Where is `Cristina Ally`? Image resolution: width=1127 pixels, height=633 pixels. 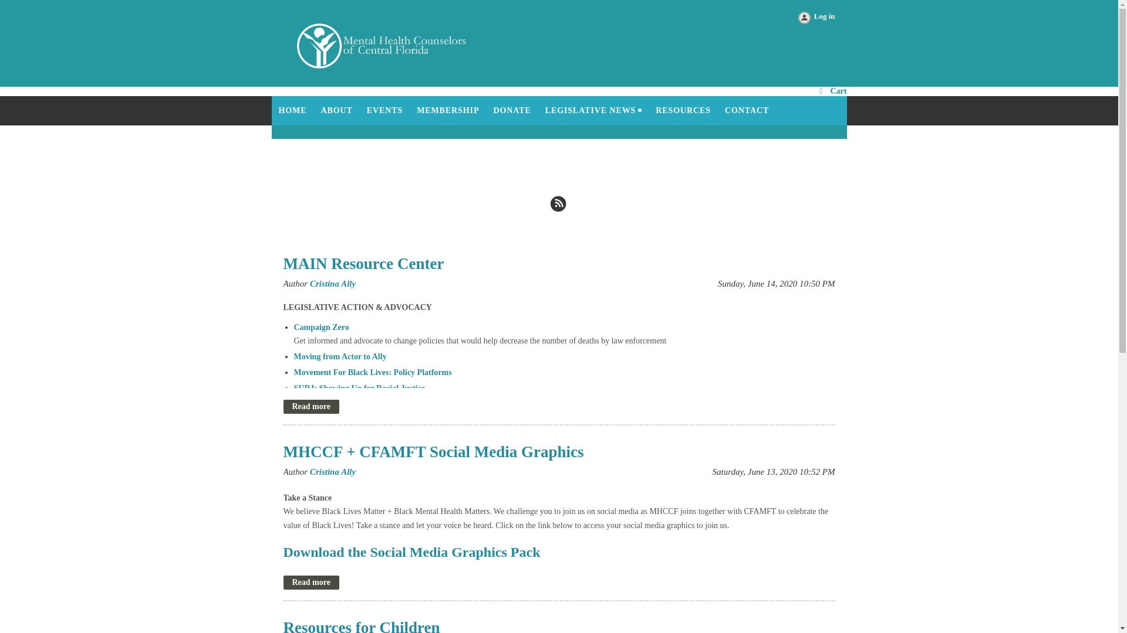
Cristina Ally is located at coordinates (333, 284).